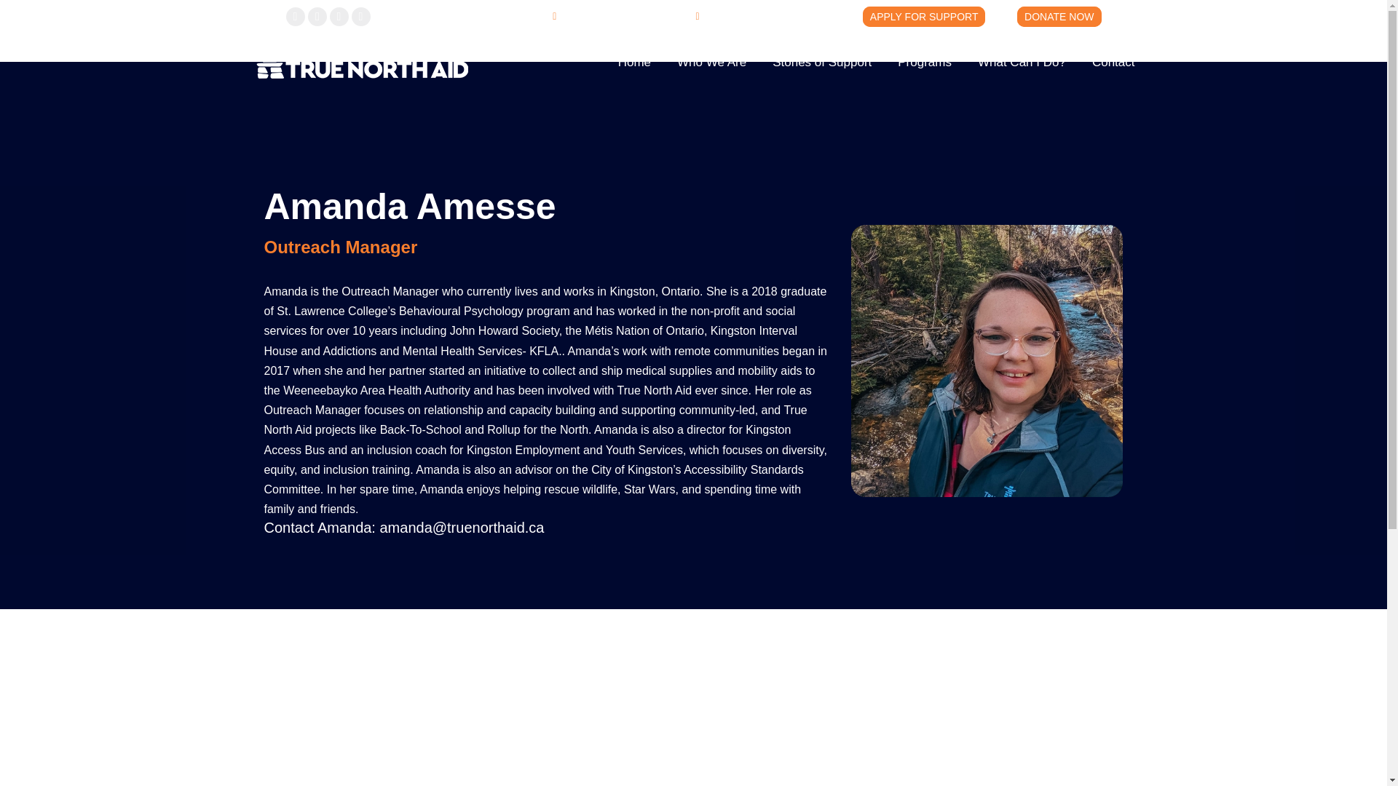 The width and height of the screenshot is (1398, 786). What do you see at coordinates (360, 16) in the screenshot?
I see `Linkedin page opens in new window` at bounding box center [360, 16].